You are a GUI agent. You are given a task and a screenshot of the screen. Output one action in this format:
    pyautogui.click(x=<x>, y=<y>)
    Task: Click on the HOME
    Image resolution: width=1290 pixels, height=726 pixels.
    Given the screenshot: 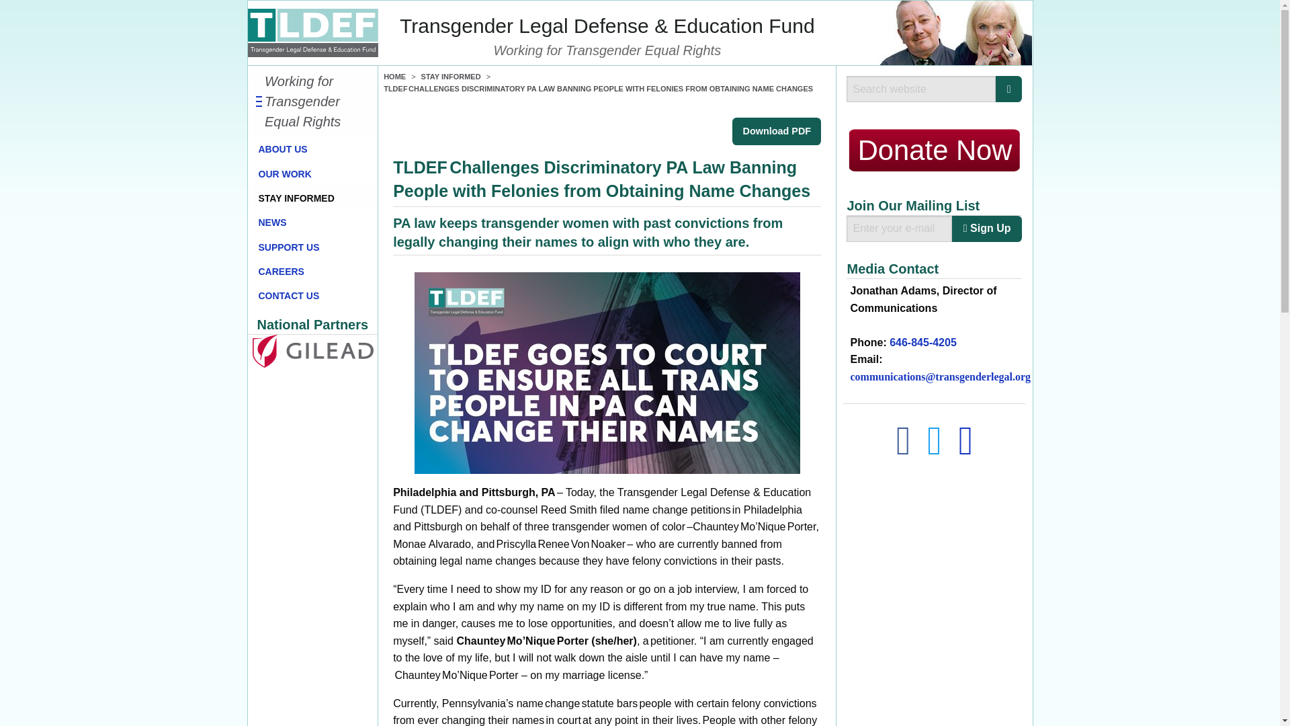 What is the action you would take?
    pyautogui.click(x=394, y=77)
    